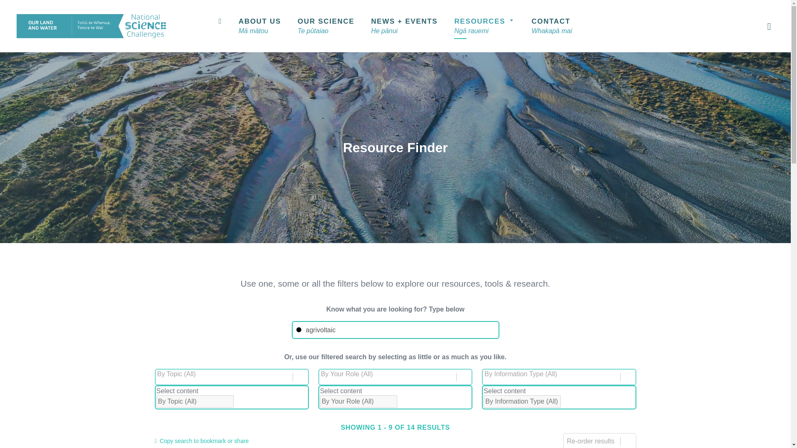  What do you see at coordinates (395, 330) in the screenshot?
I see `agrivoltaic` at bounding box center [395, 330].